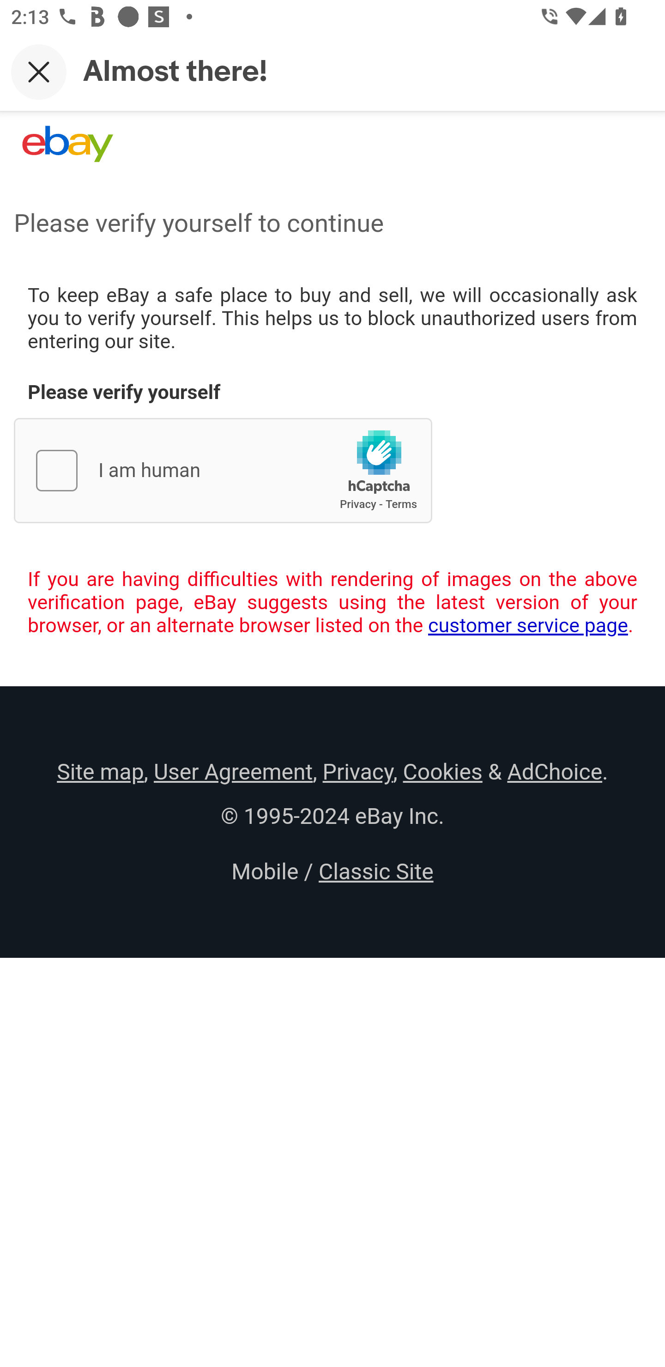 The image size is (665, 1367). I want to click on User Agreement, so click(233, 771).